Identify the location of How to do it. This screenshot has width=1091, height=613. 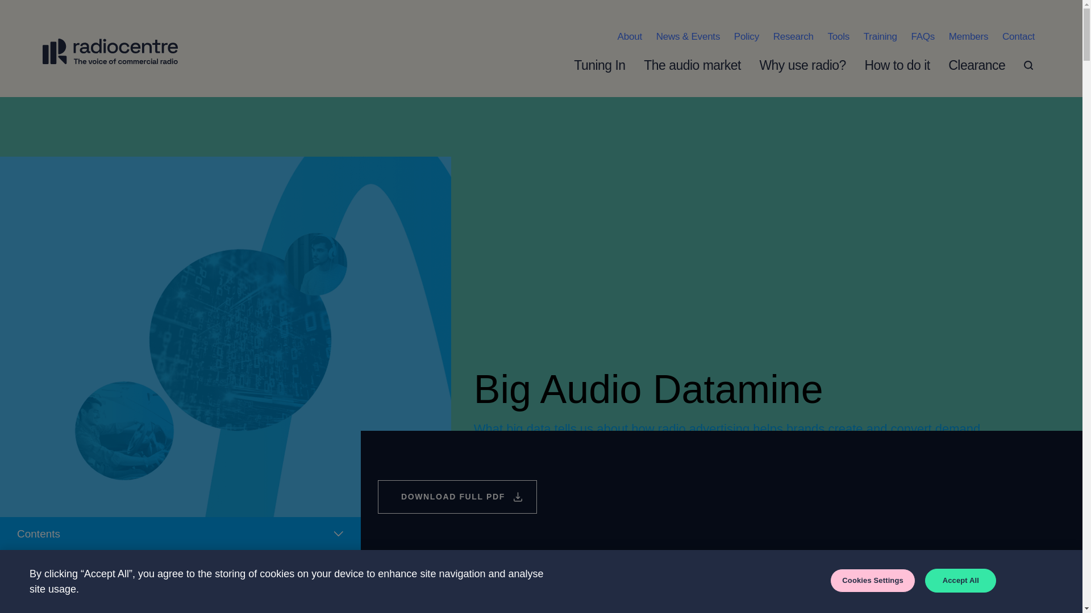
(908, 65).